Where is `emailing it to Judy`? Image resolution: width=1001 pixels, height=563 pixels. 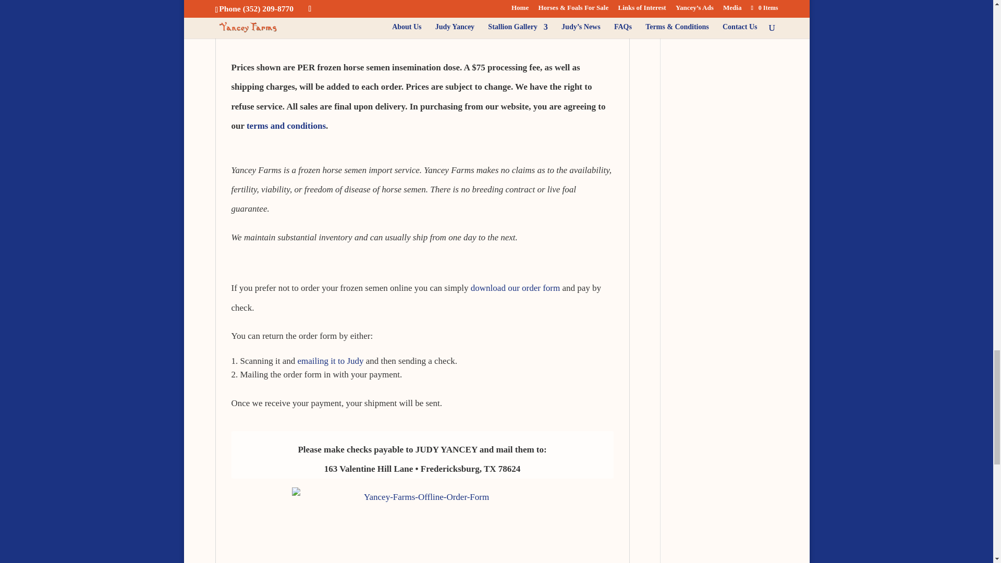 emailing it to Judy is located at coordinates (331, 361).